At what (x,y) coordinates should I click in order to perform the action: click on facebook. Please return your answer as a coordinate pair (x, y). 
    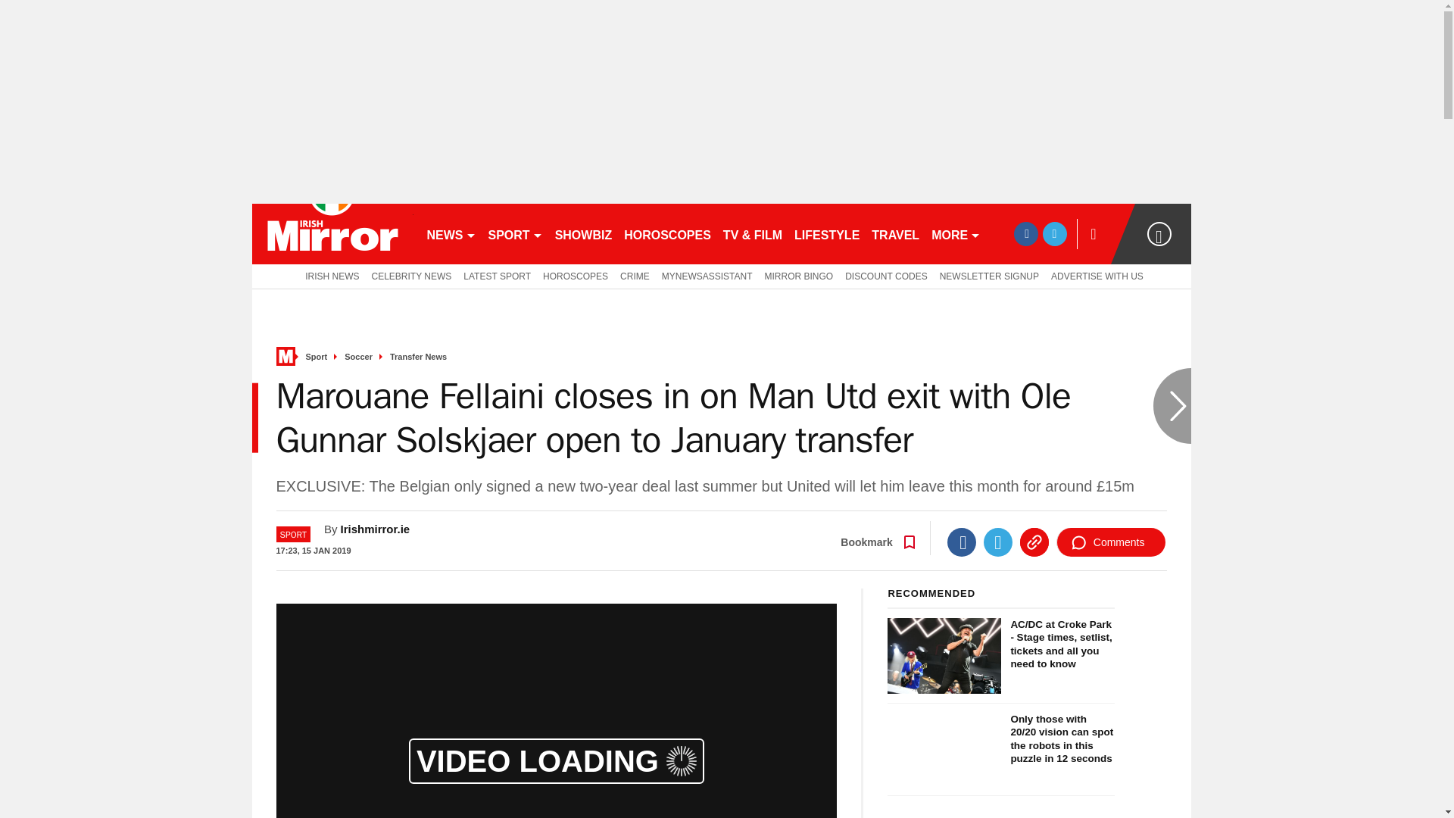
    Looking at the image, I should click on (1025, 233).